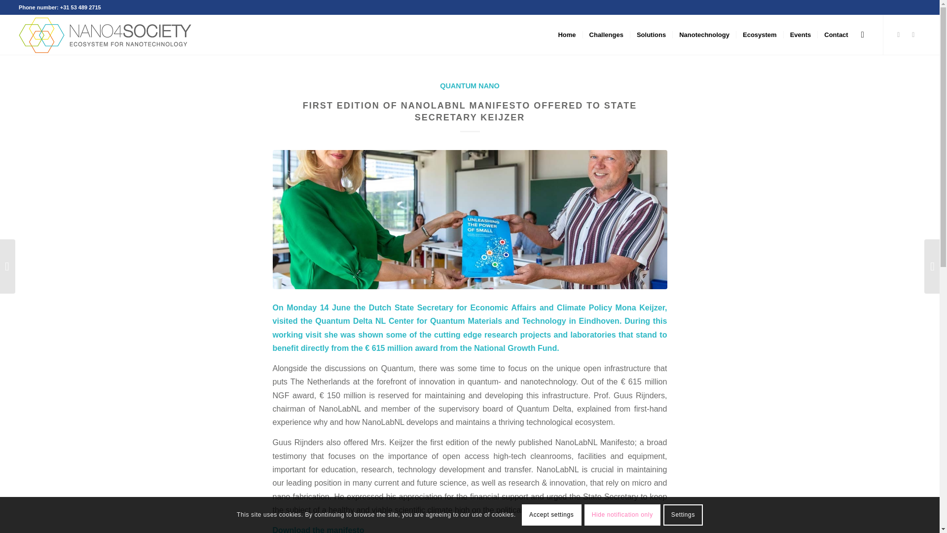 The height and width of the screenshot is (533, 947). What do you see at coordinates (651, 35) in the screenshot?
I see `Solutions` at bounding box center [651, 35].